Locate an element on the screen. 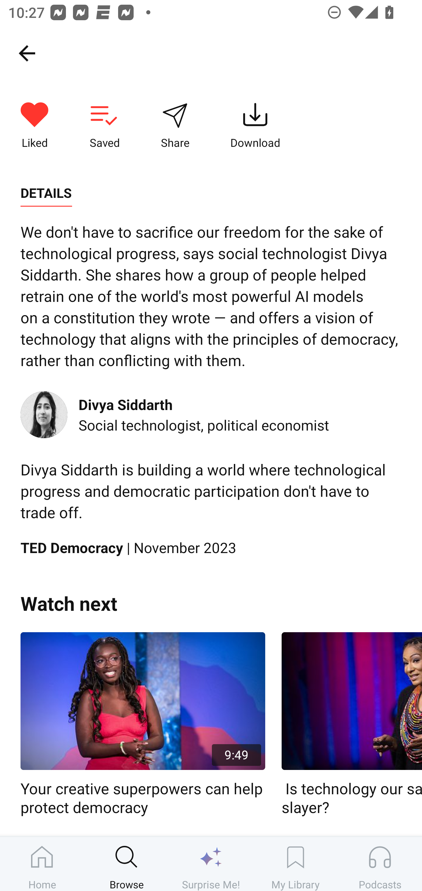 Image resolution: width=422 pixels, height=891 pixels. Search, back is located at coordinates (27, 53).